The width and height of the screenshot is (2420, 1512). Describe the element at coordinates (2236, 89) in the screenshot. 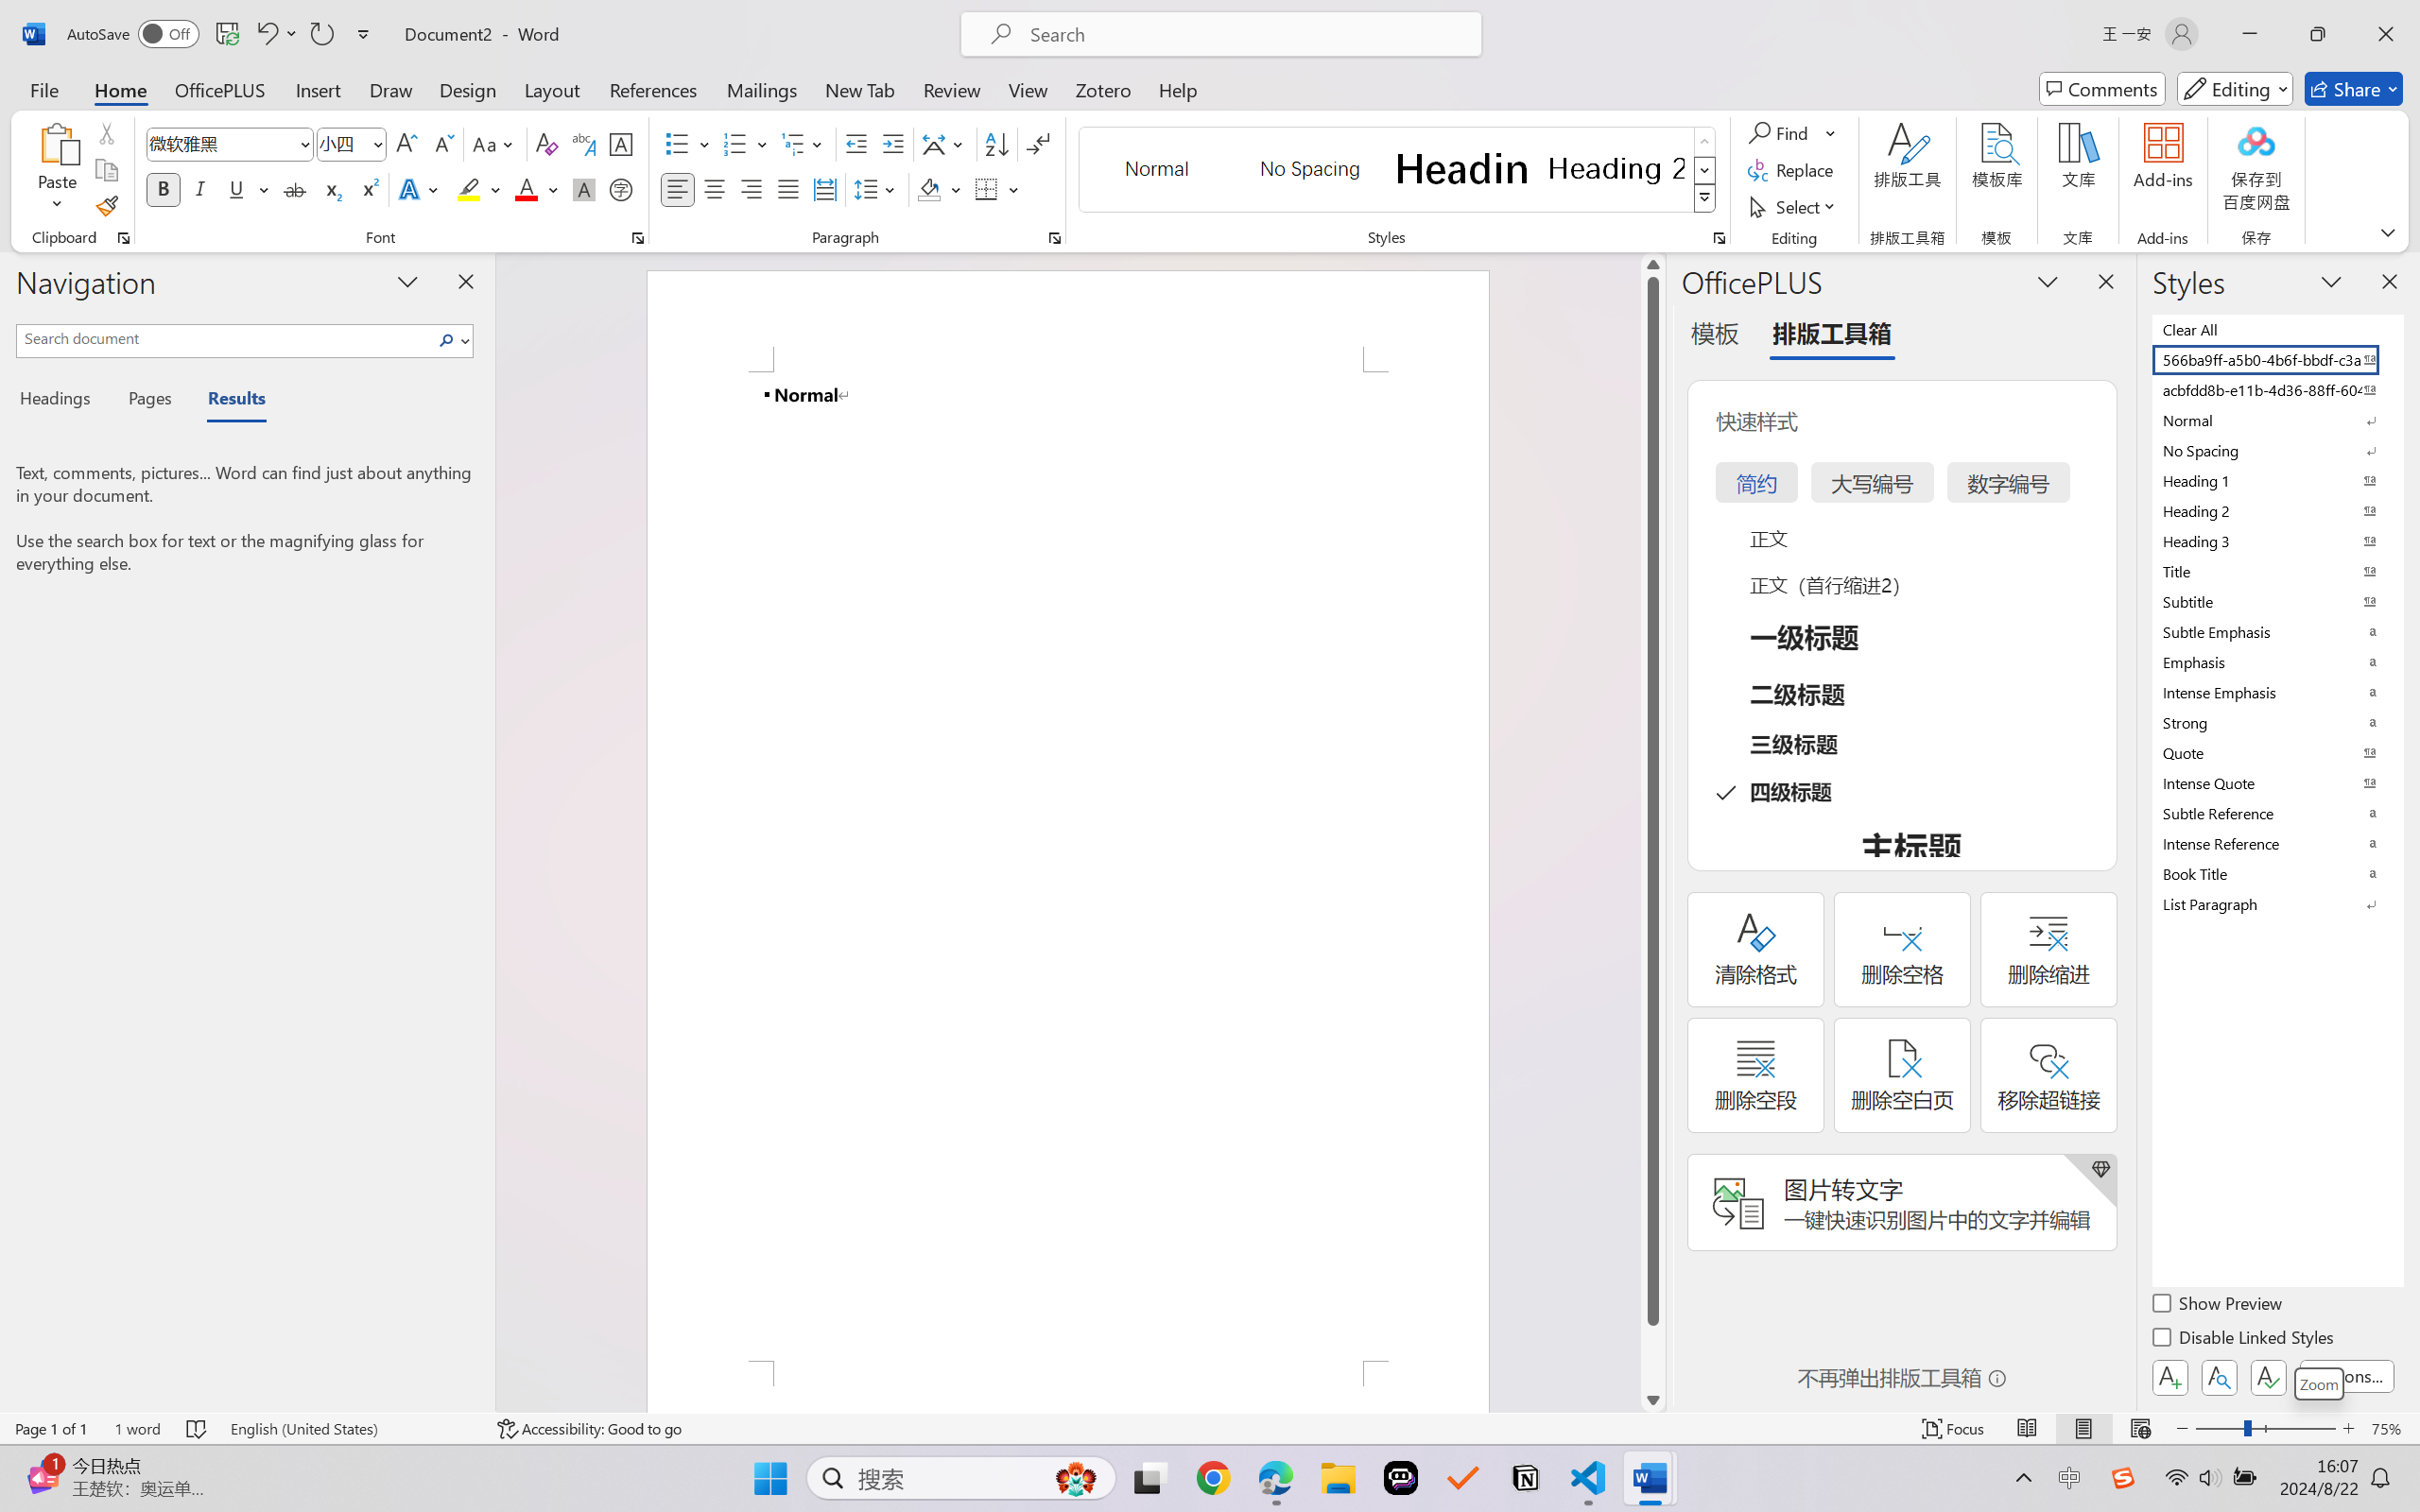

I see `Mode` at that location.